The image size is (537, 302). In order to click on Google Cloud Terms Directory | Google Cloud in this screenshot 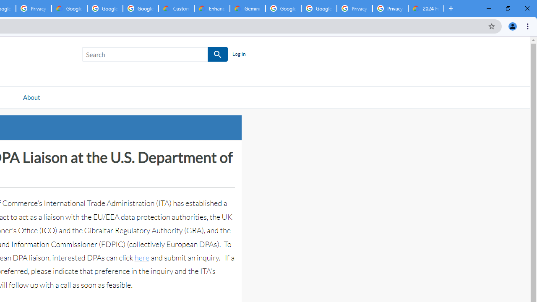, I will do `click(69, 8)`.